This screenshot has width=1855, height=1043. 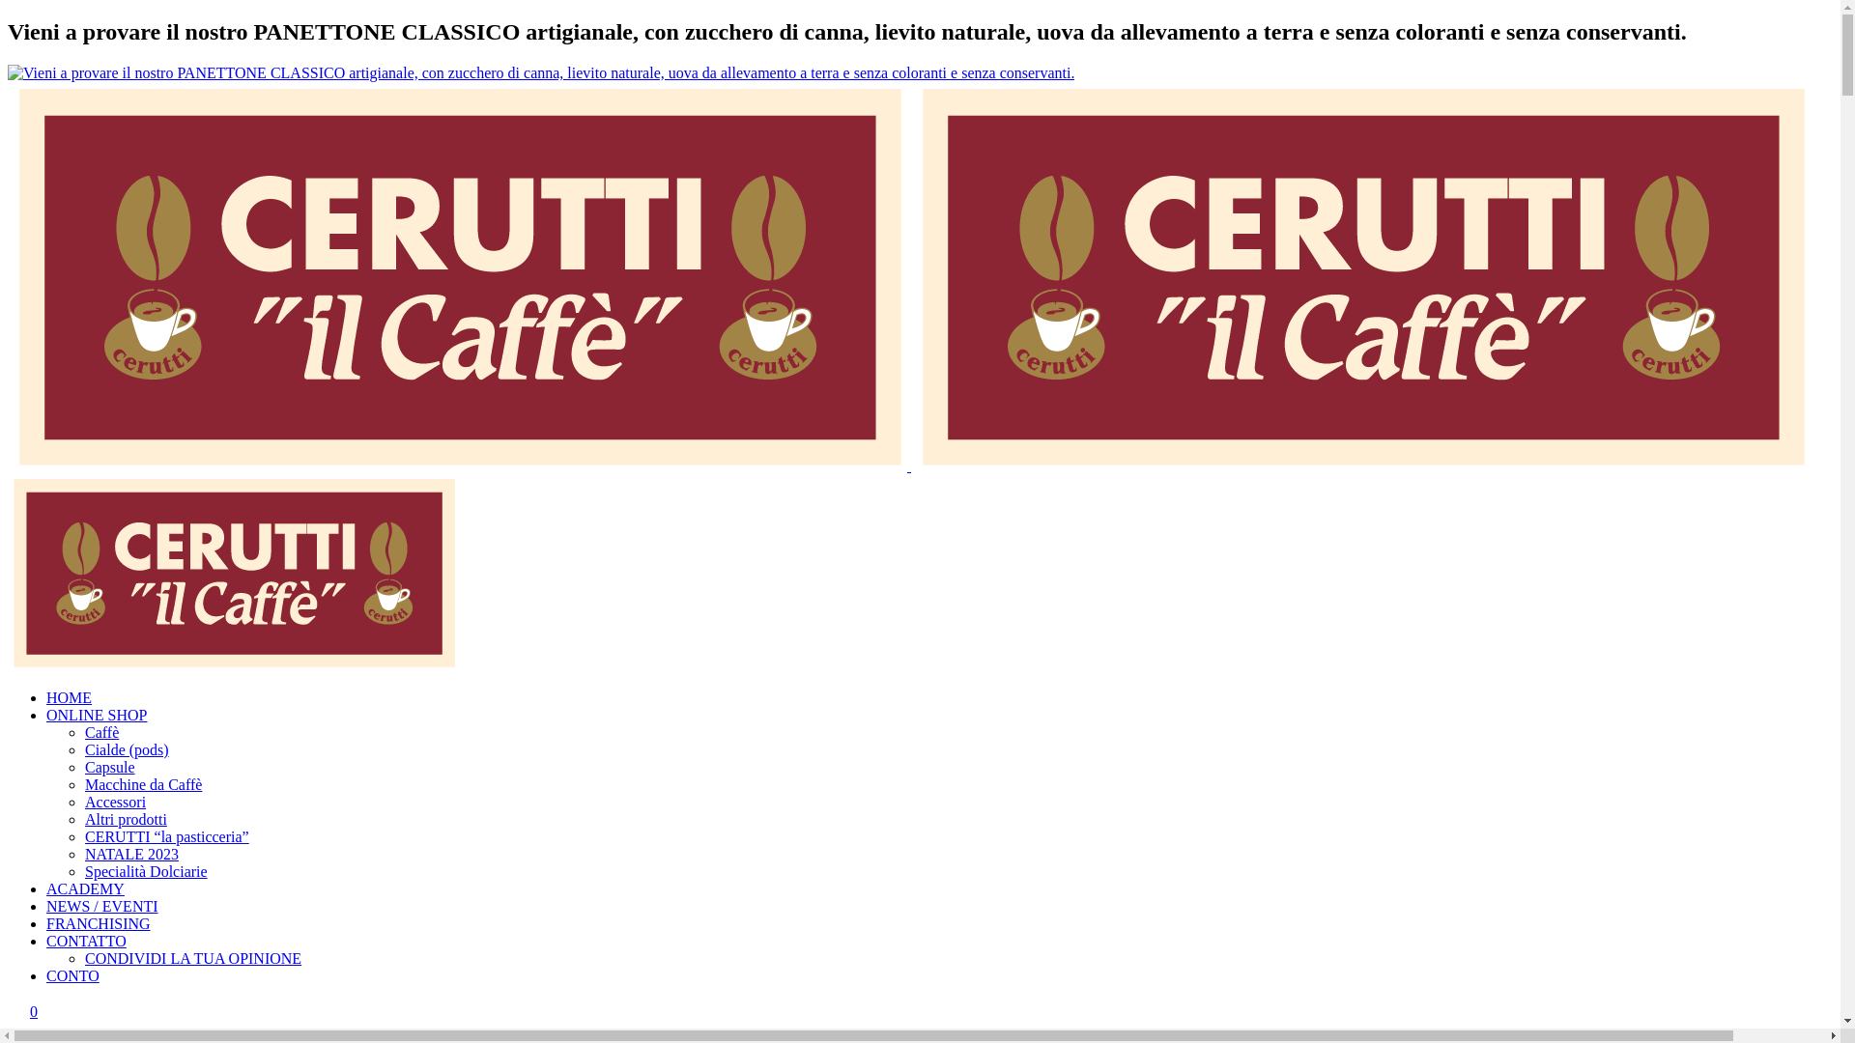 I want to click on ACADEMY, so click(x=85, y=888).